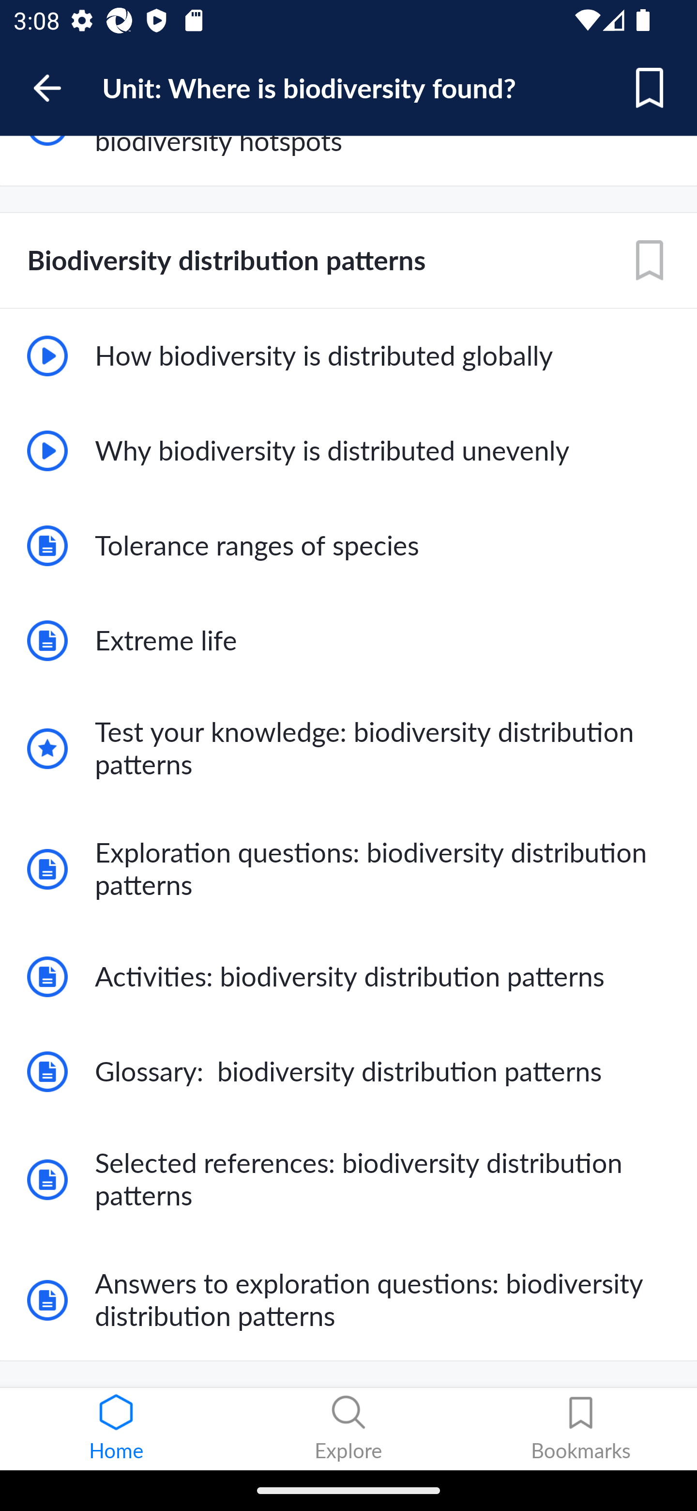 This screenshot has height=1511, width=697. What do you see at coordinates (650, 88) in the screenshot?
I see `Add Bookmark` at bounding box center [650, 88].